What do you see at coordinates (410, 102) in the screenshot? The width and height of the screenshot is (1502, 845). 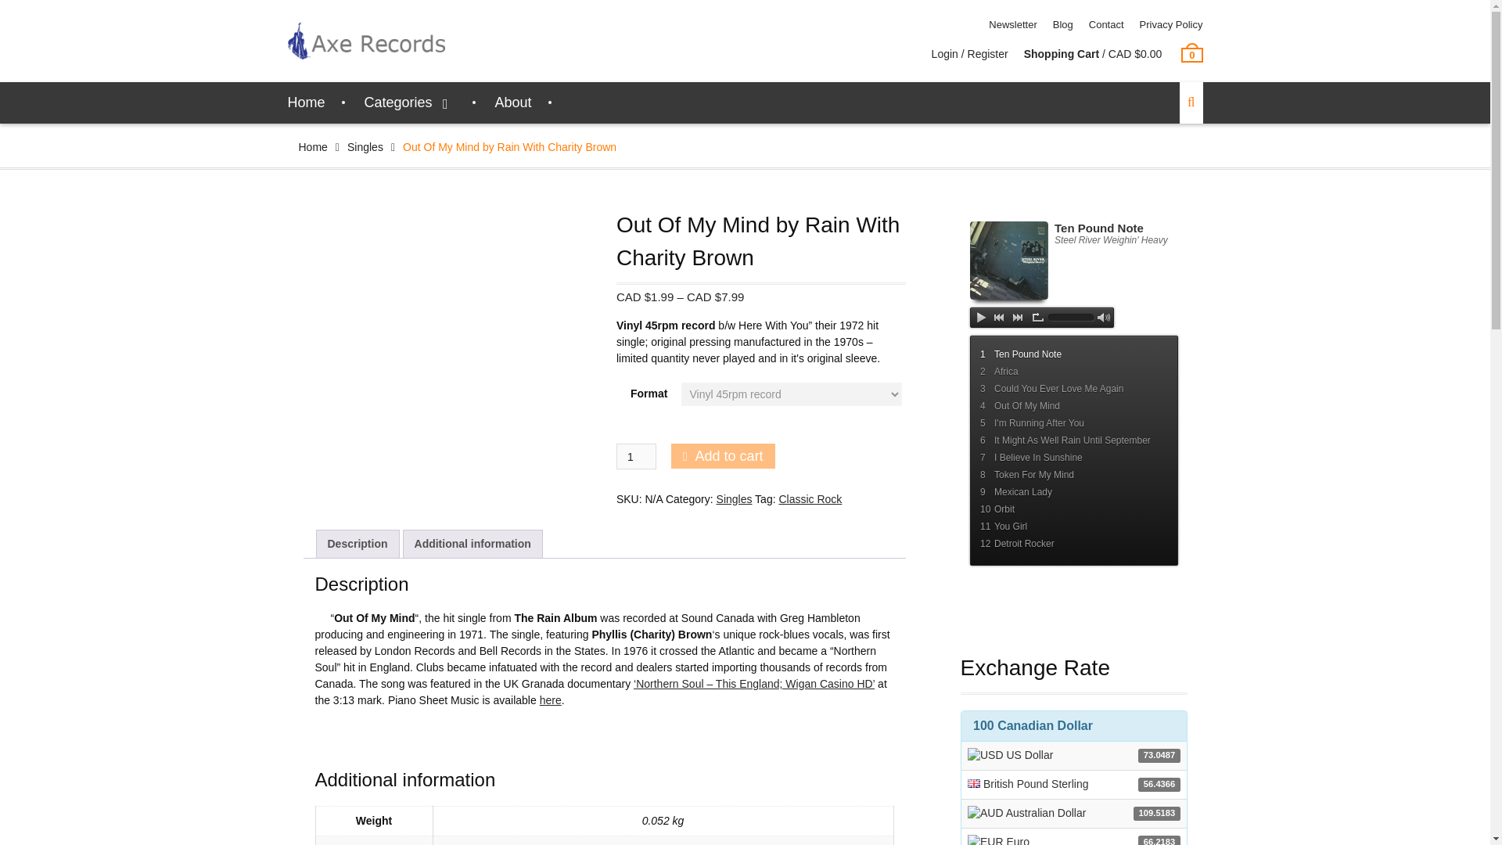 I see `Categories` at bounding box center [410, 102].